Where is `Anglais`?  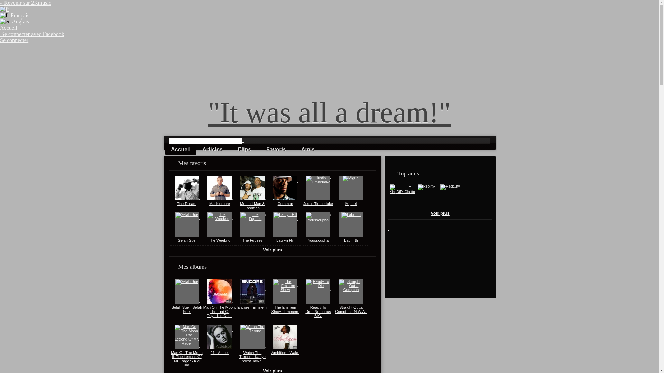 Anglais is located at coordinates (20, 21).